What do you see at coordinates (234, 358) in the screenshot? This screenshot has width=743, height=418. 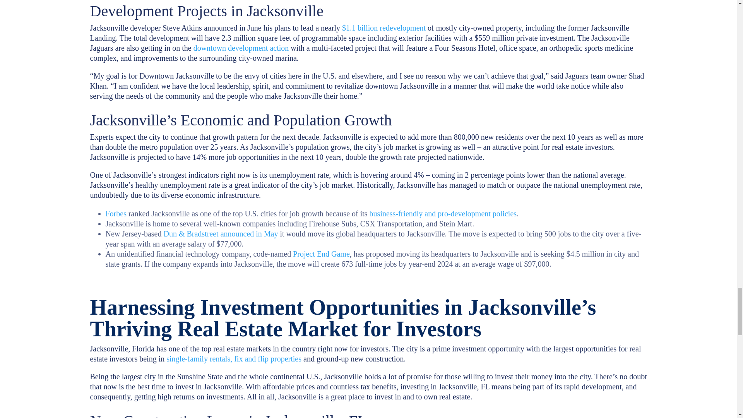 I see `single-family rentals, fix and flip properties` at bounding box center [234, 358].